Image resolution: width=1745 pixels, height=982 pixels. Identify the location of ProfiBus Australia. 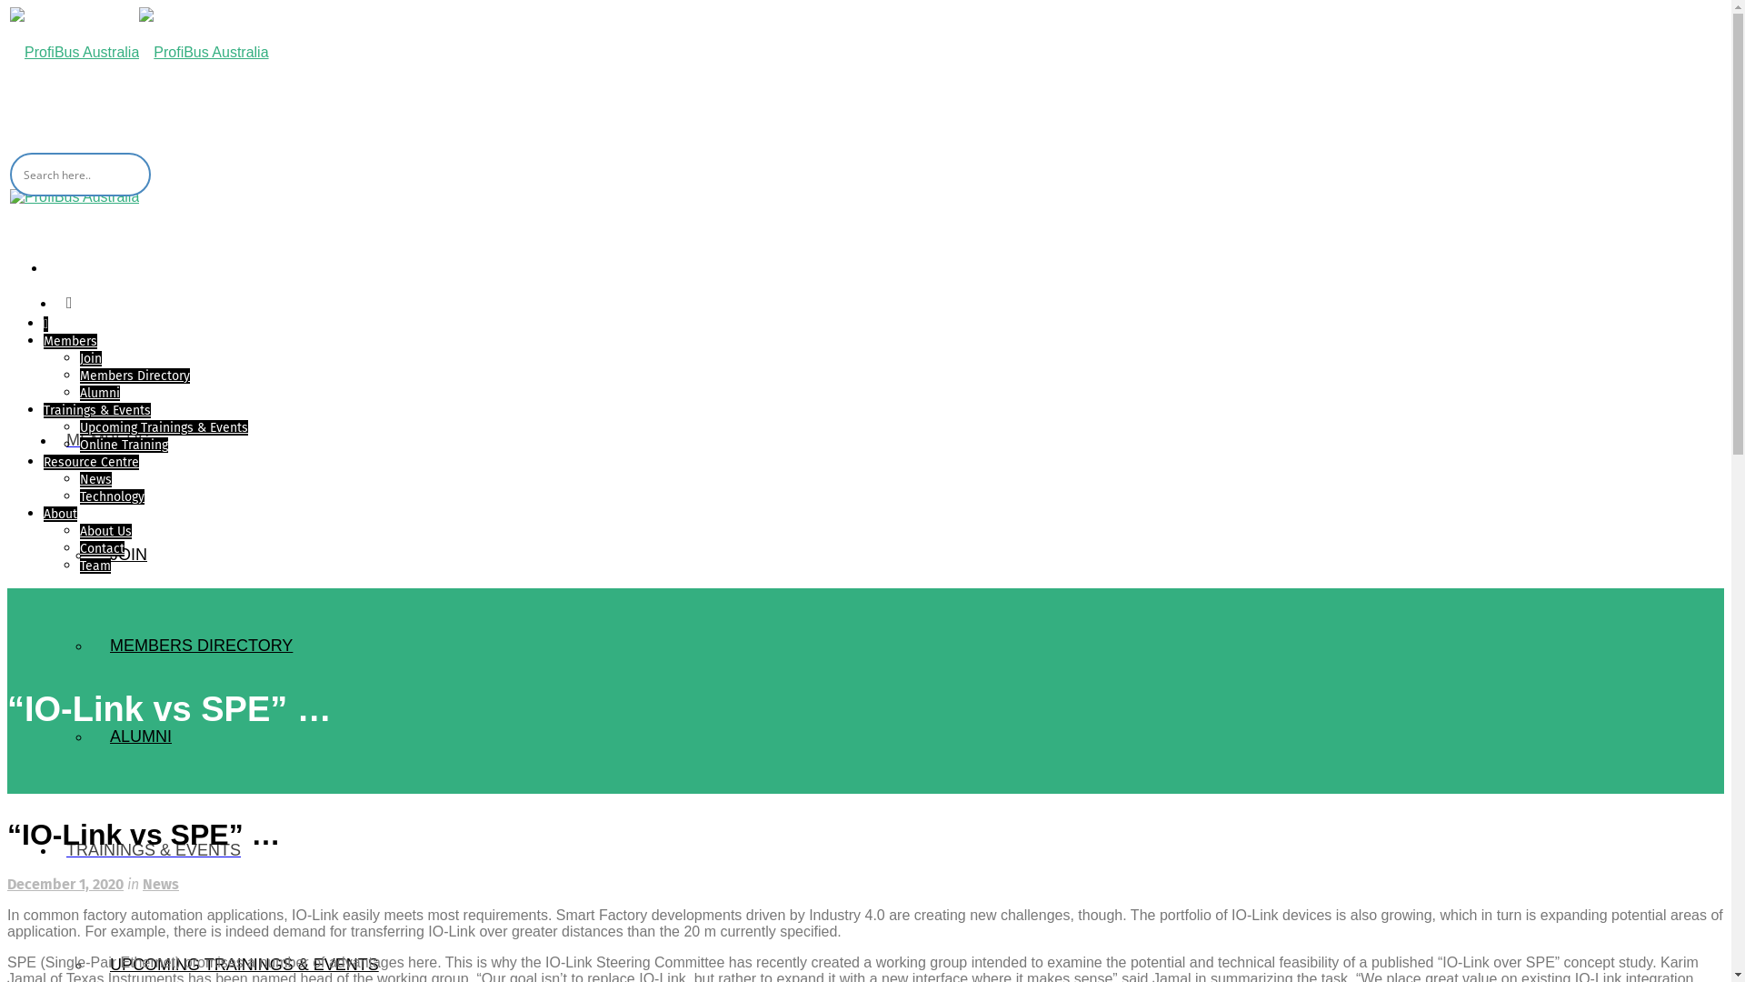
(140, 53).